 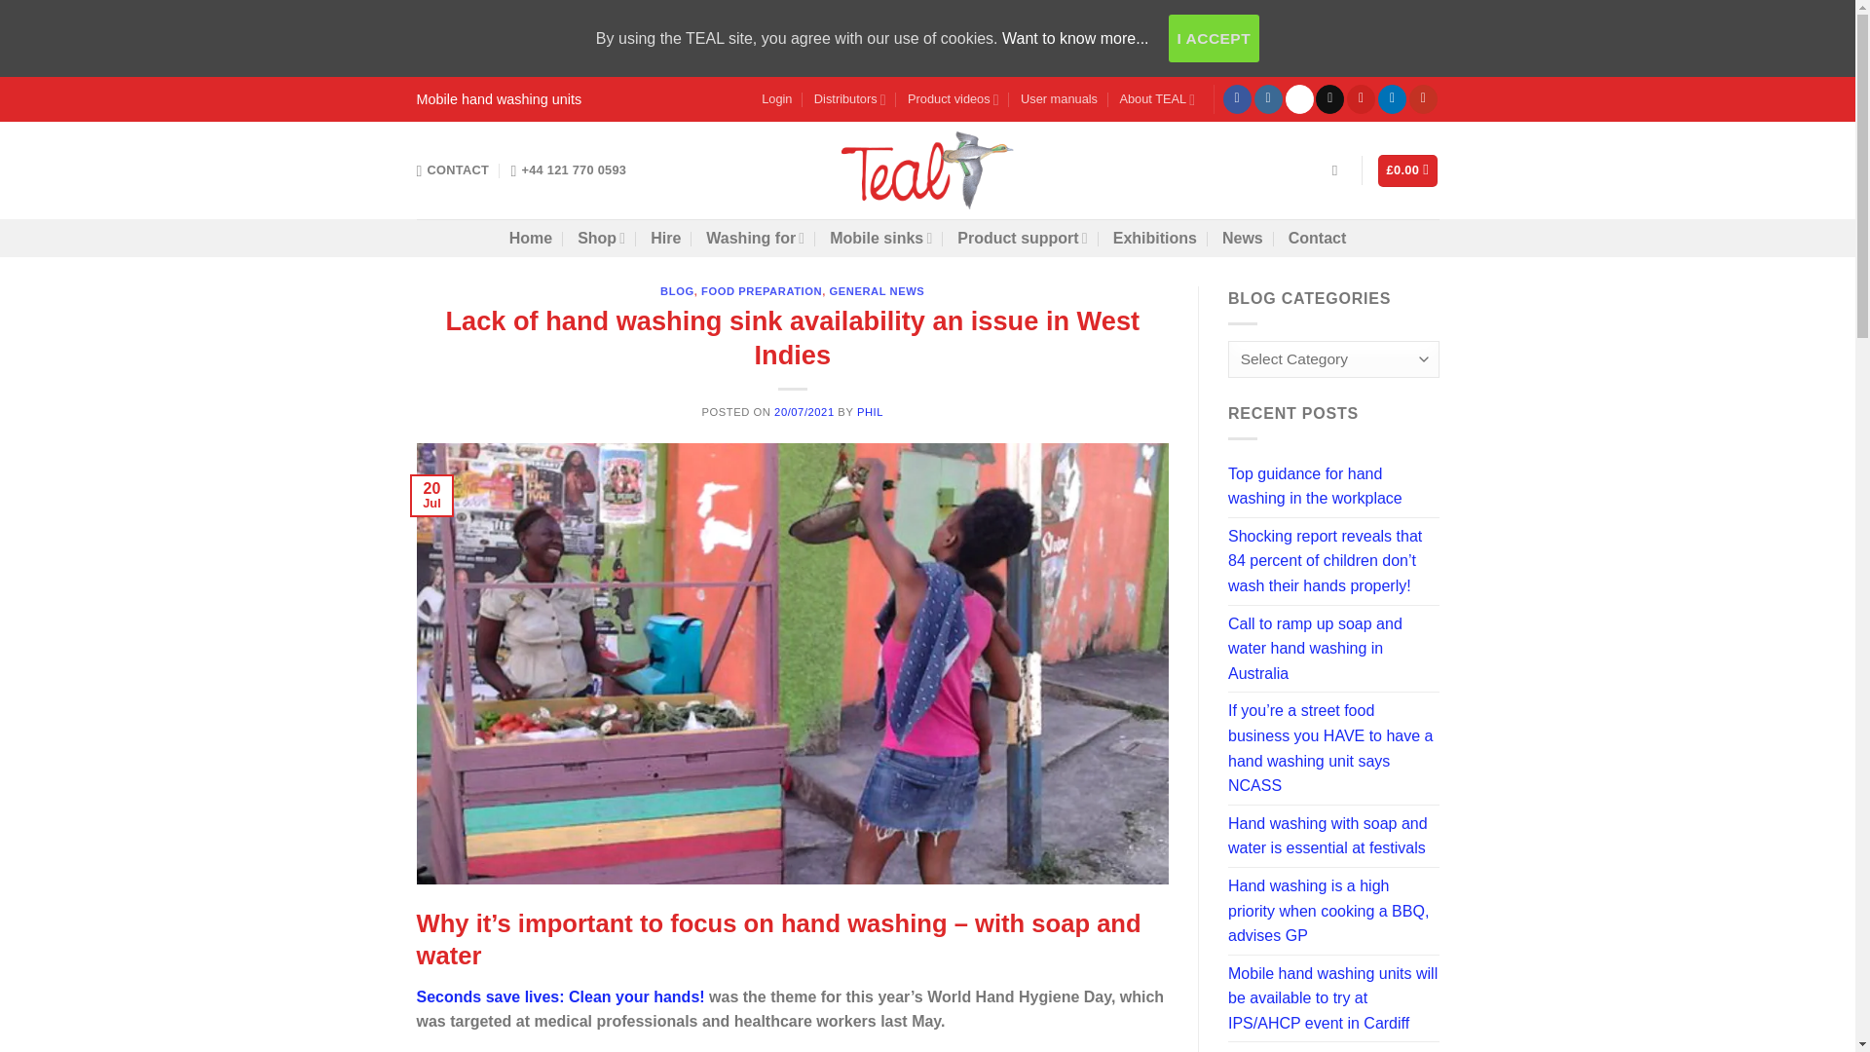 What do you see at coordinates (1330, 99) in the screenshot?
I see `Send us an email` at bounding box center [1330, 99].